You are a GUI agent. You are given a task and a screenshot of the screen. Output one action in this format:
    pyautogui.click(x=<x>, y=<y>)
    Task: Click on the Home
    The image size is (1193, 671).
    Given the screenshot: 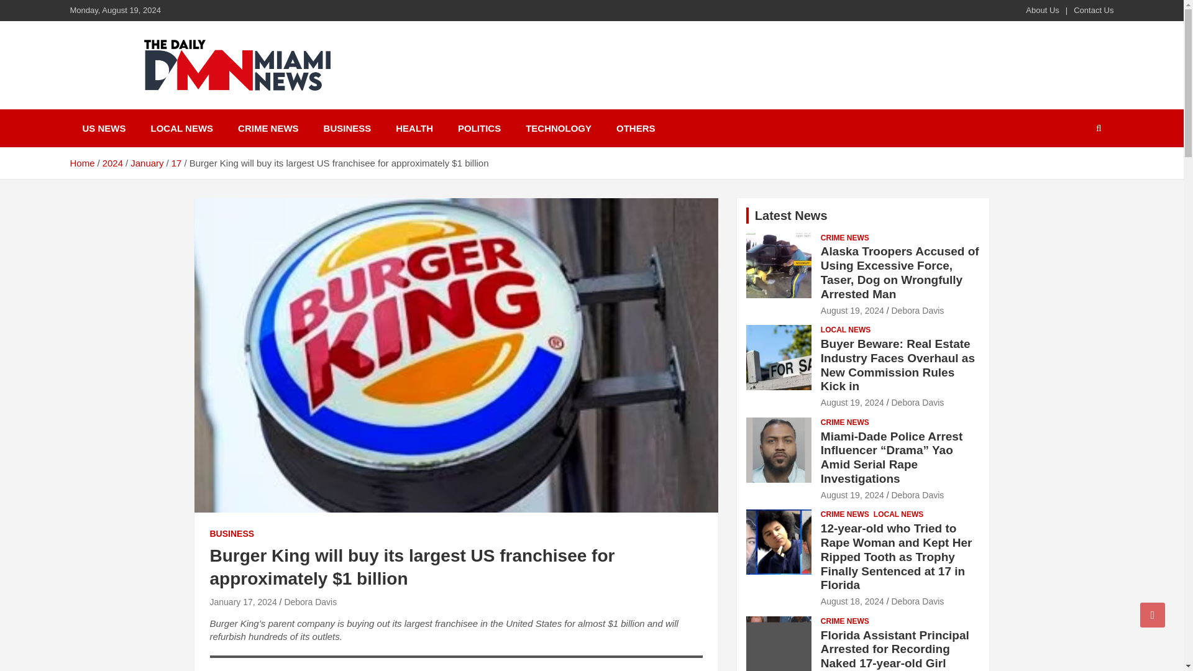 What is the action you would take?
    pyautogui.click(x=81, y=163)
    